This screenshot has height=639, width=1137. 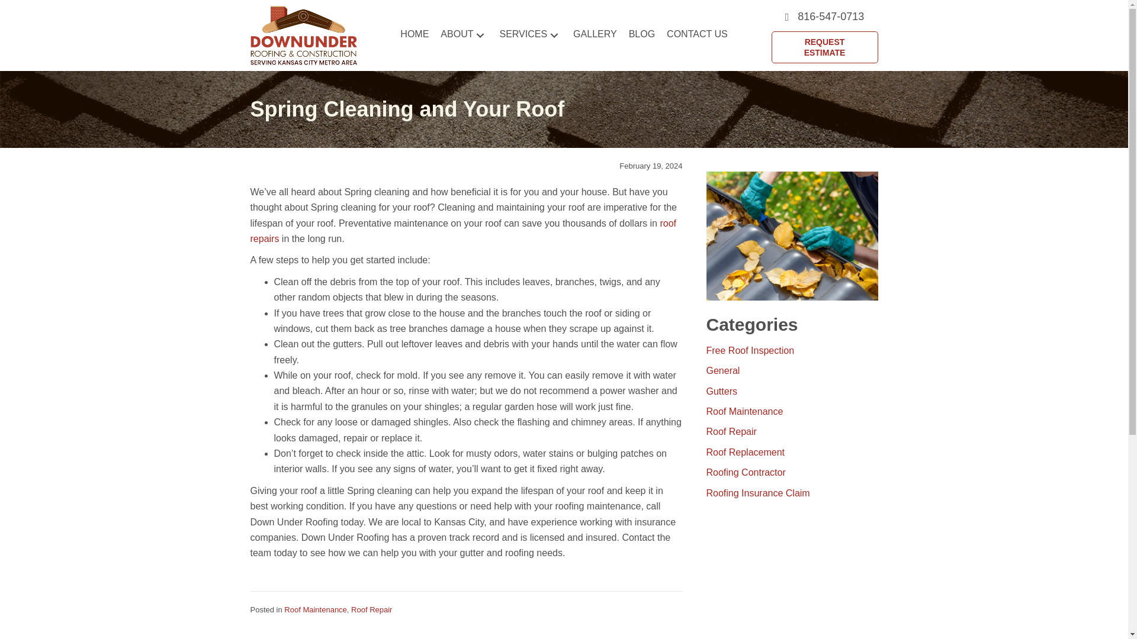 What do you see at coordinates (746, 472) in the screenshot?
I see `Roofing Contractor` at bounding box center [746, 472].